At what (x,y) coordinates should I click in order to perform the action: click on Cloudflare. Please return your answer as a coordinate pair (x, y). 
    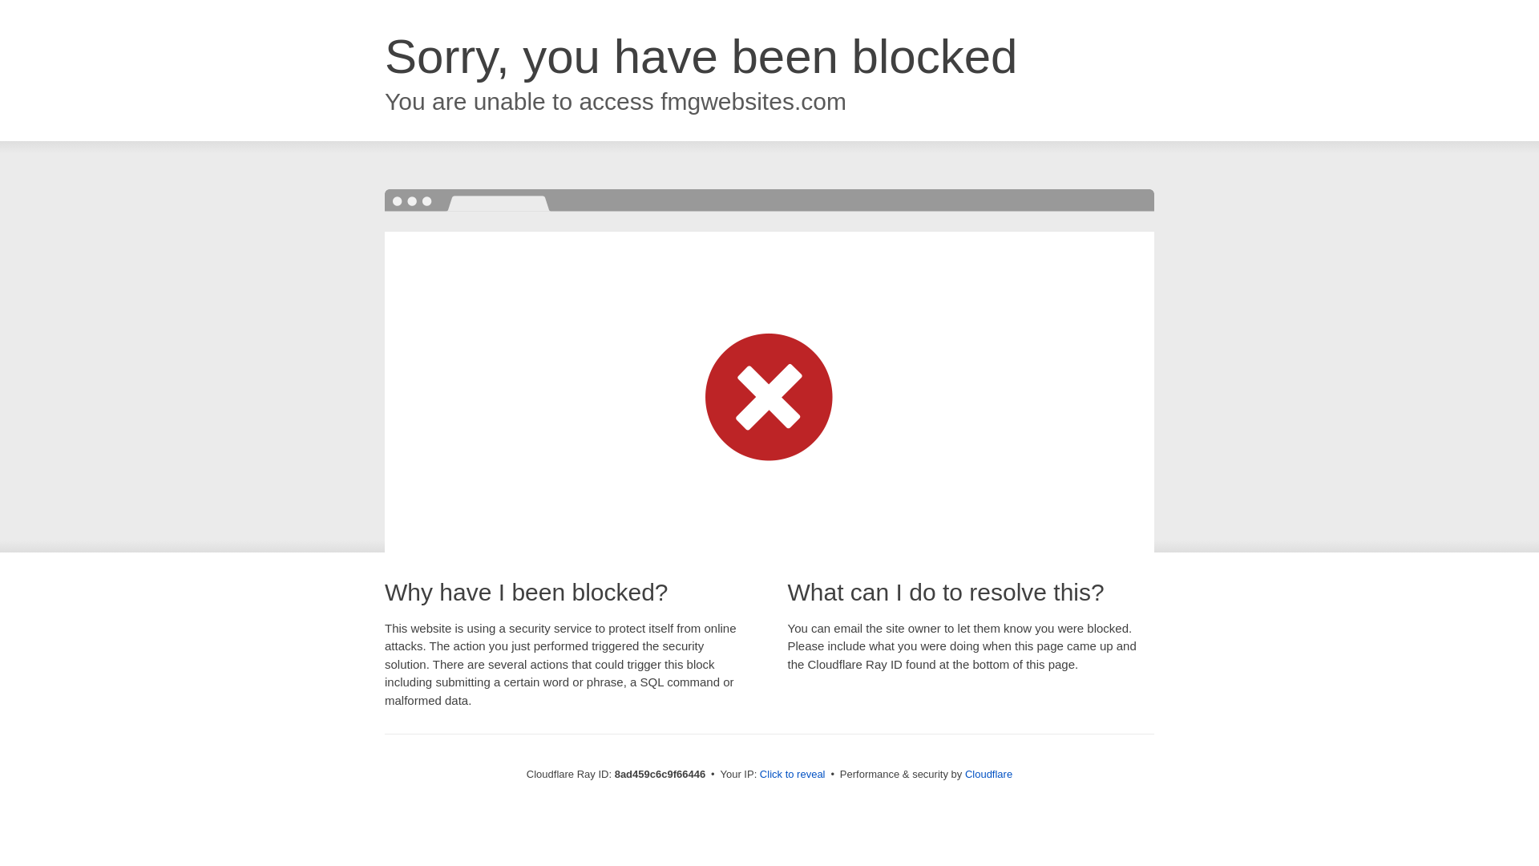
    Looking at the image, I should click on (988, 774).